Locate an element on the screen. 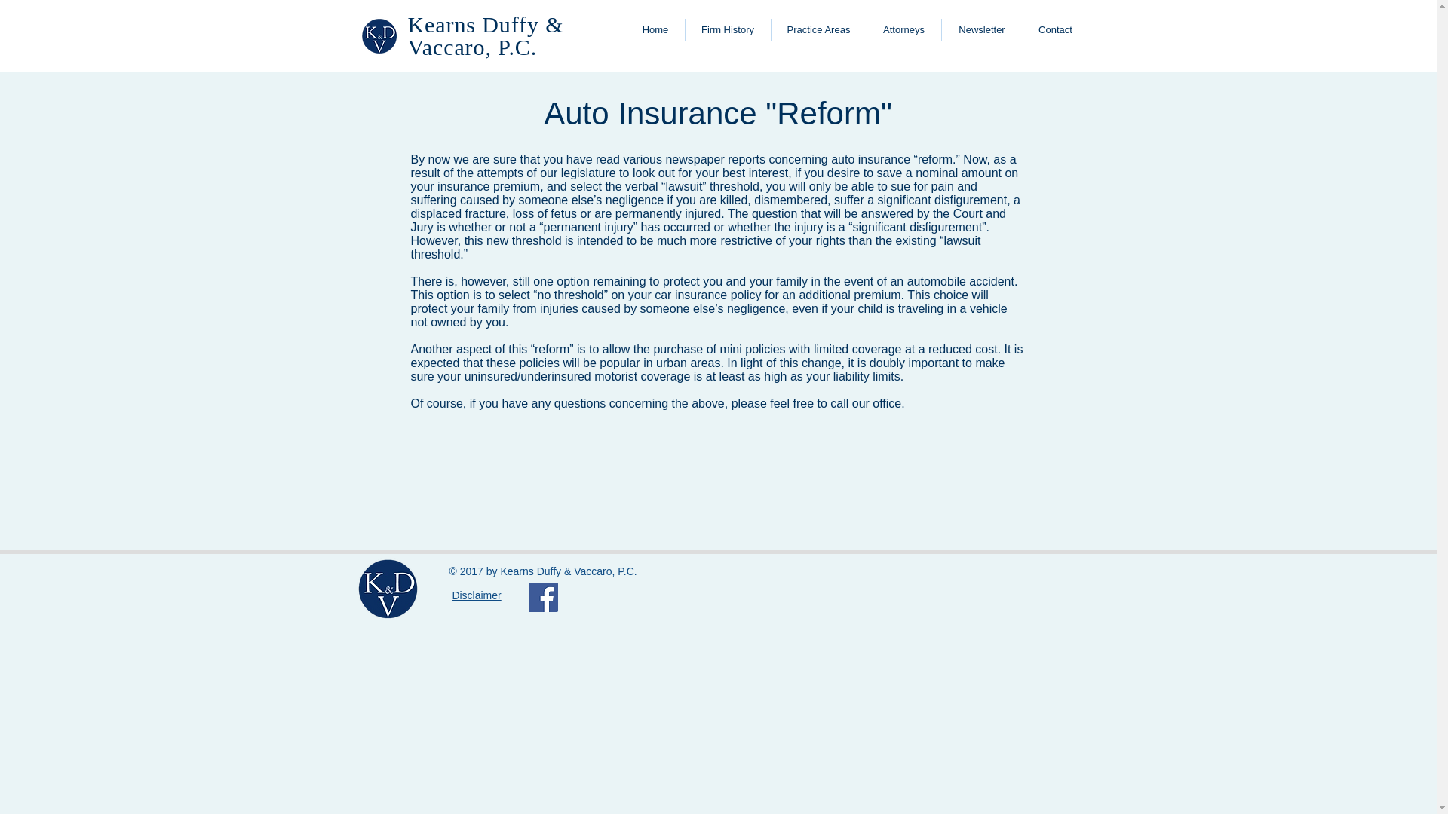  Newsletter is located at coordinates (982, 30).